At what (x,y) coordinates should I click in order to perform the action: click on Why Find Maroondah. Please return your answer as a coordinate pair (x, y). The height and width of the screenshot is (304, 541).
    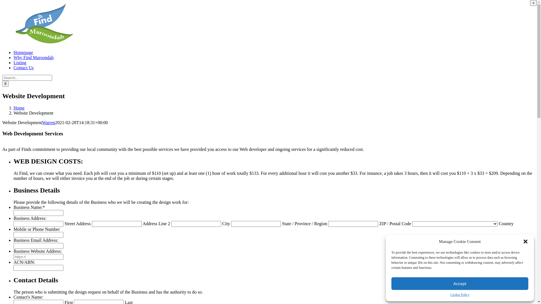
    Looking at the image, I should click on (34, 57).